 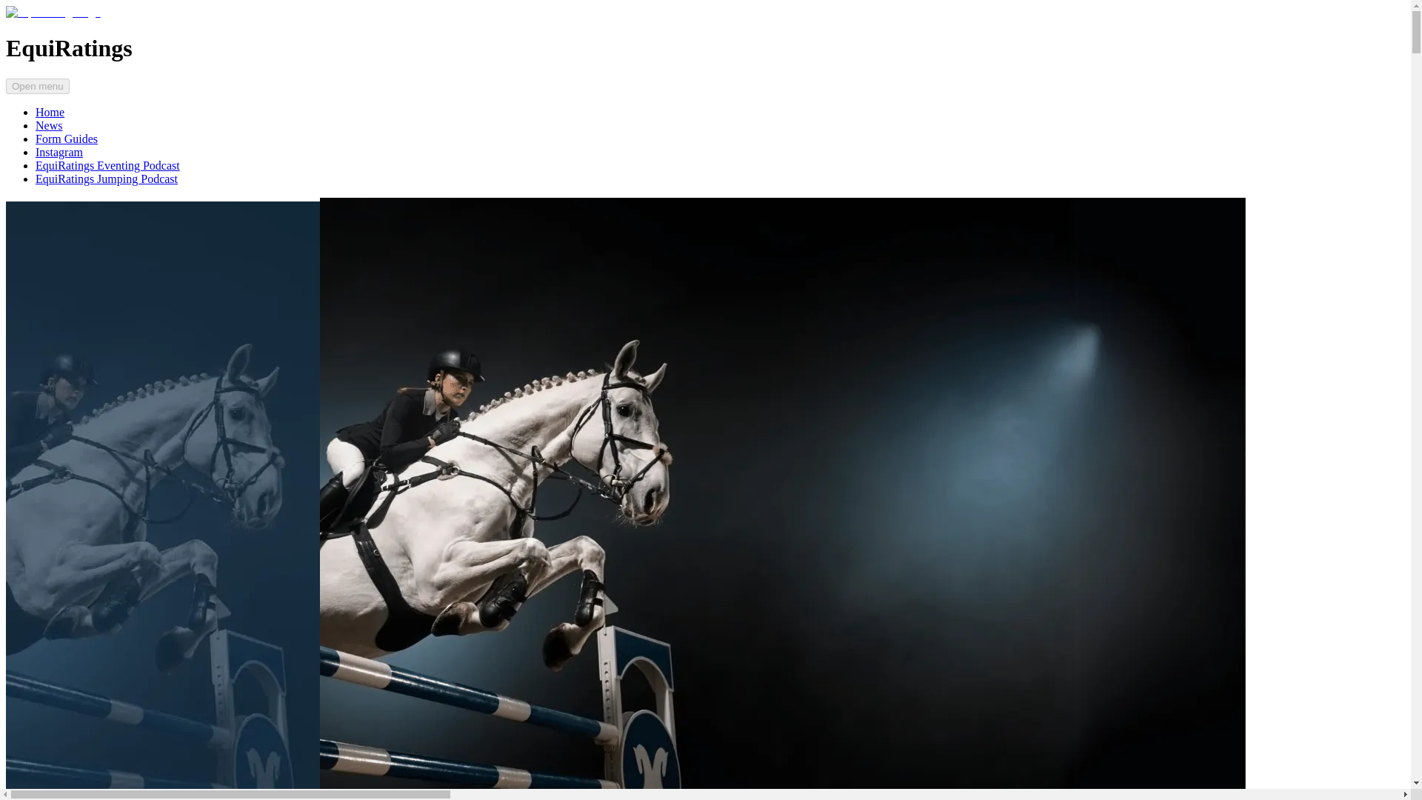 What do you see at coordinates (49, 125) in the screenshot?
I see `News` at bounding box center [49, 125].